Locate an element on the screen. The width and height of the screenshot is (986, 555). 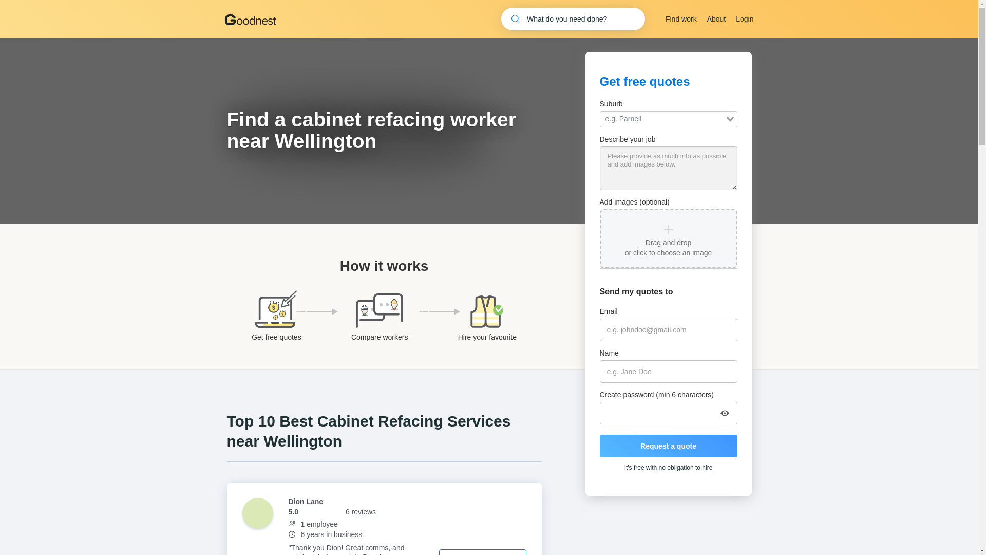
Request a quote is located at coordinates (669, 446).